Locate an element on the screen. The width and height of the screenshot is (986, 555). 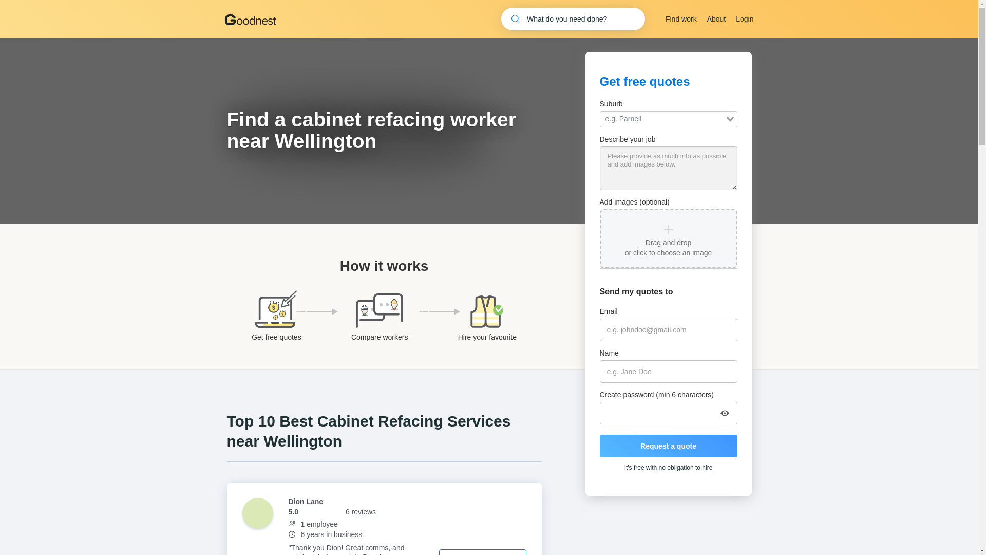
Request a quote is located at coordinates (669, 446).